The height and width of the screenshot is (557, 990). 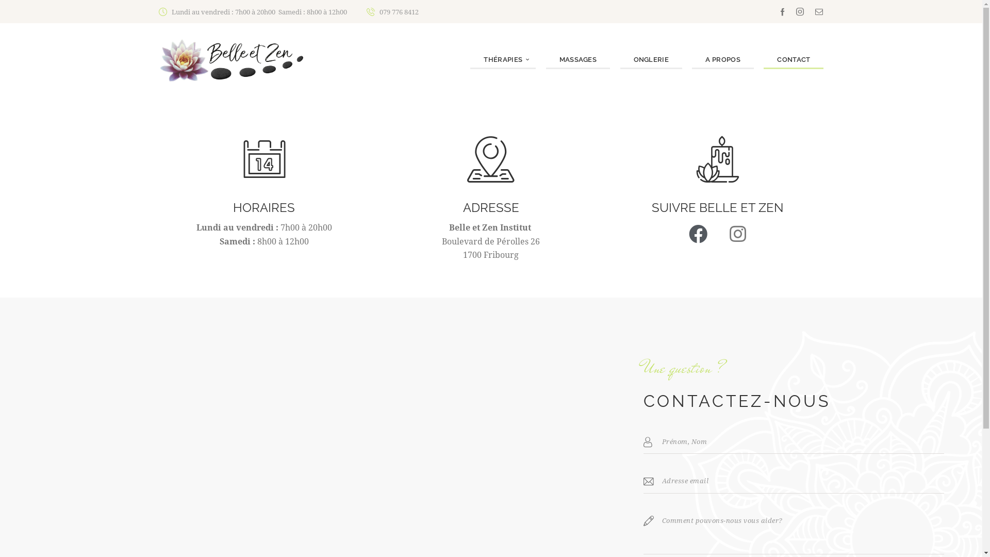 I want to click on A PROPOS, so click(x=723, y=61).